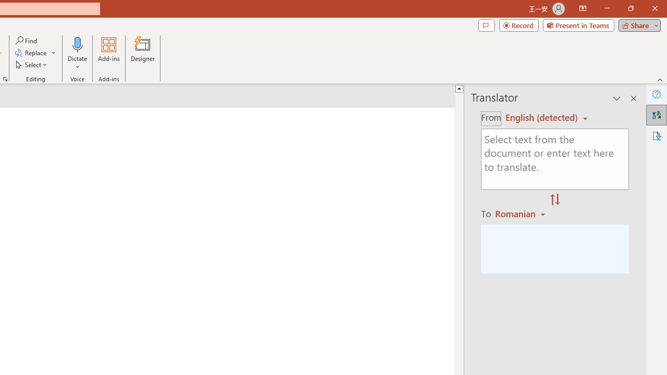  I want to click on Replace..., so click(35, 53).